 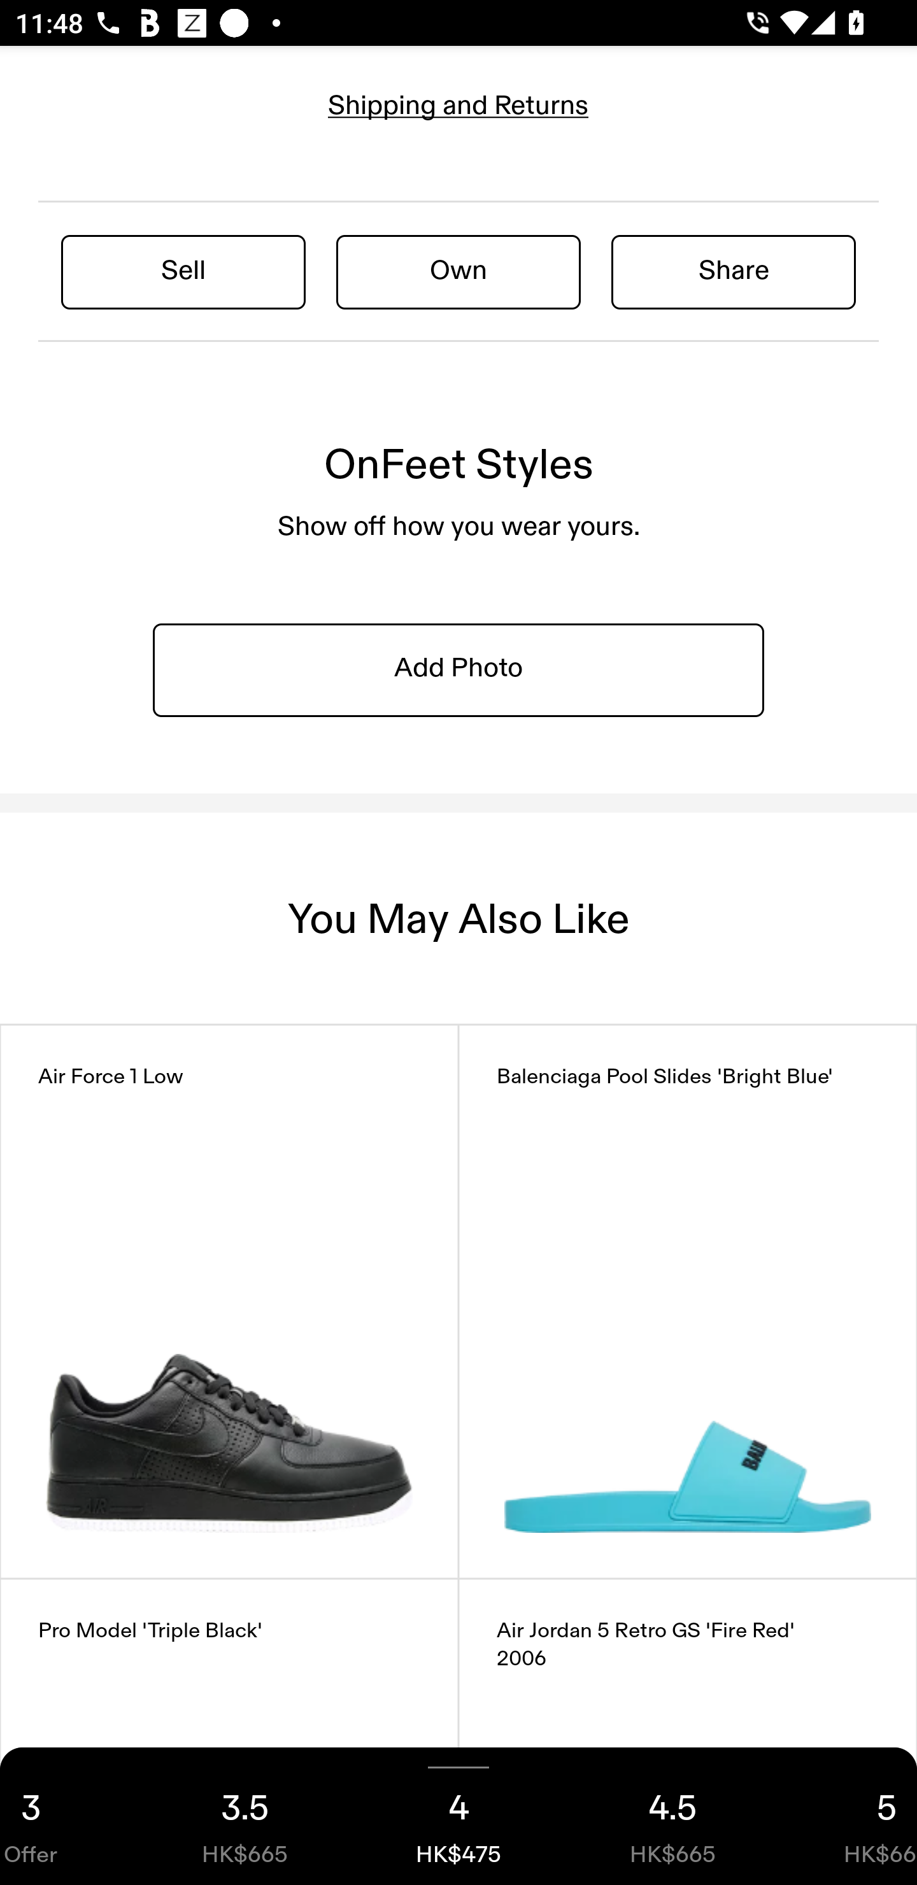 What do you see at coordinates (458, 669) in the screenshot?
I see `Add Photo` at bounding box center [458, 669].